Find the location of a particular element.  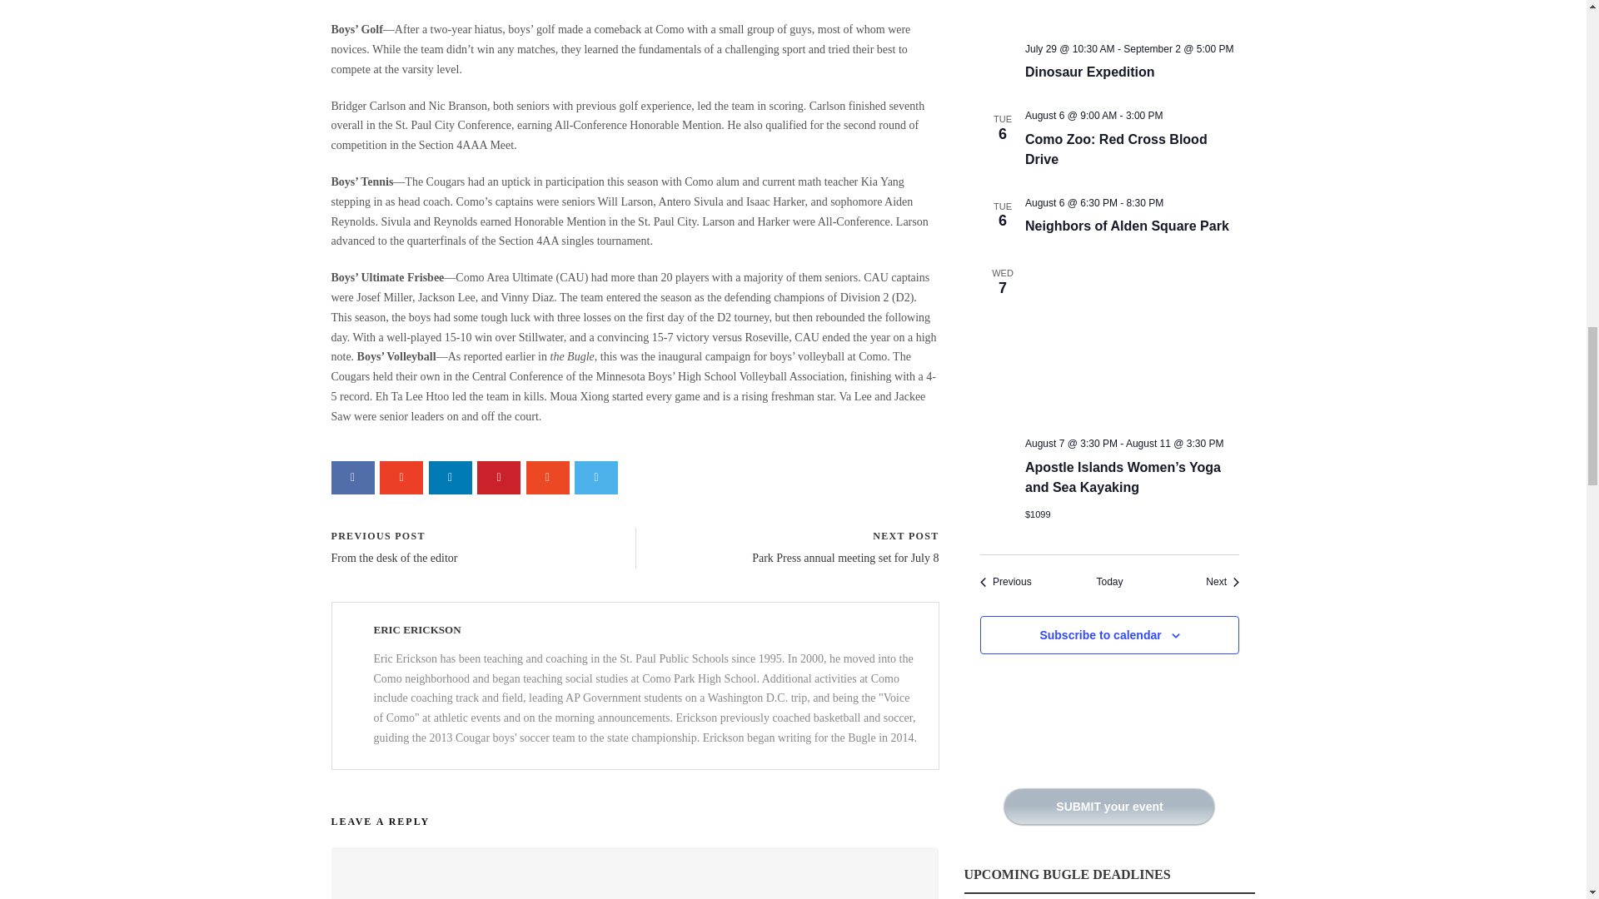

Dinosaur Expedition is located at coordinates (1132, 14).